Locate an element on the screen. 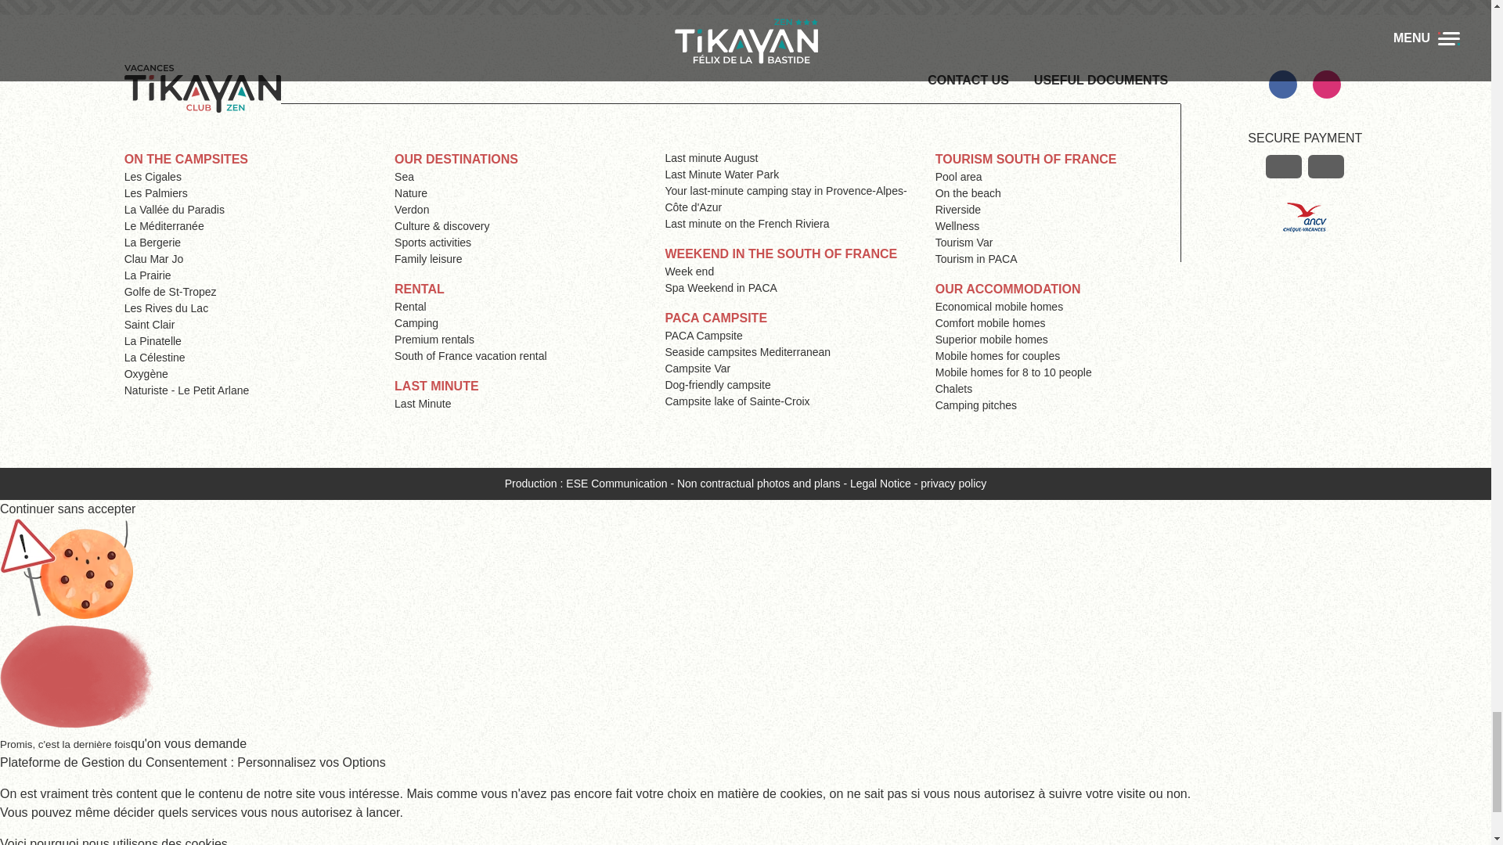 This screenshot has height=845, width=1503. Instagram is located at coordinates (1326, 84).